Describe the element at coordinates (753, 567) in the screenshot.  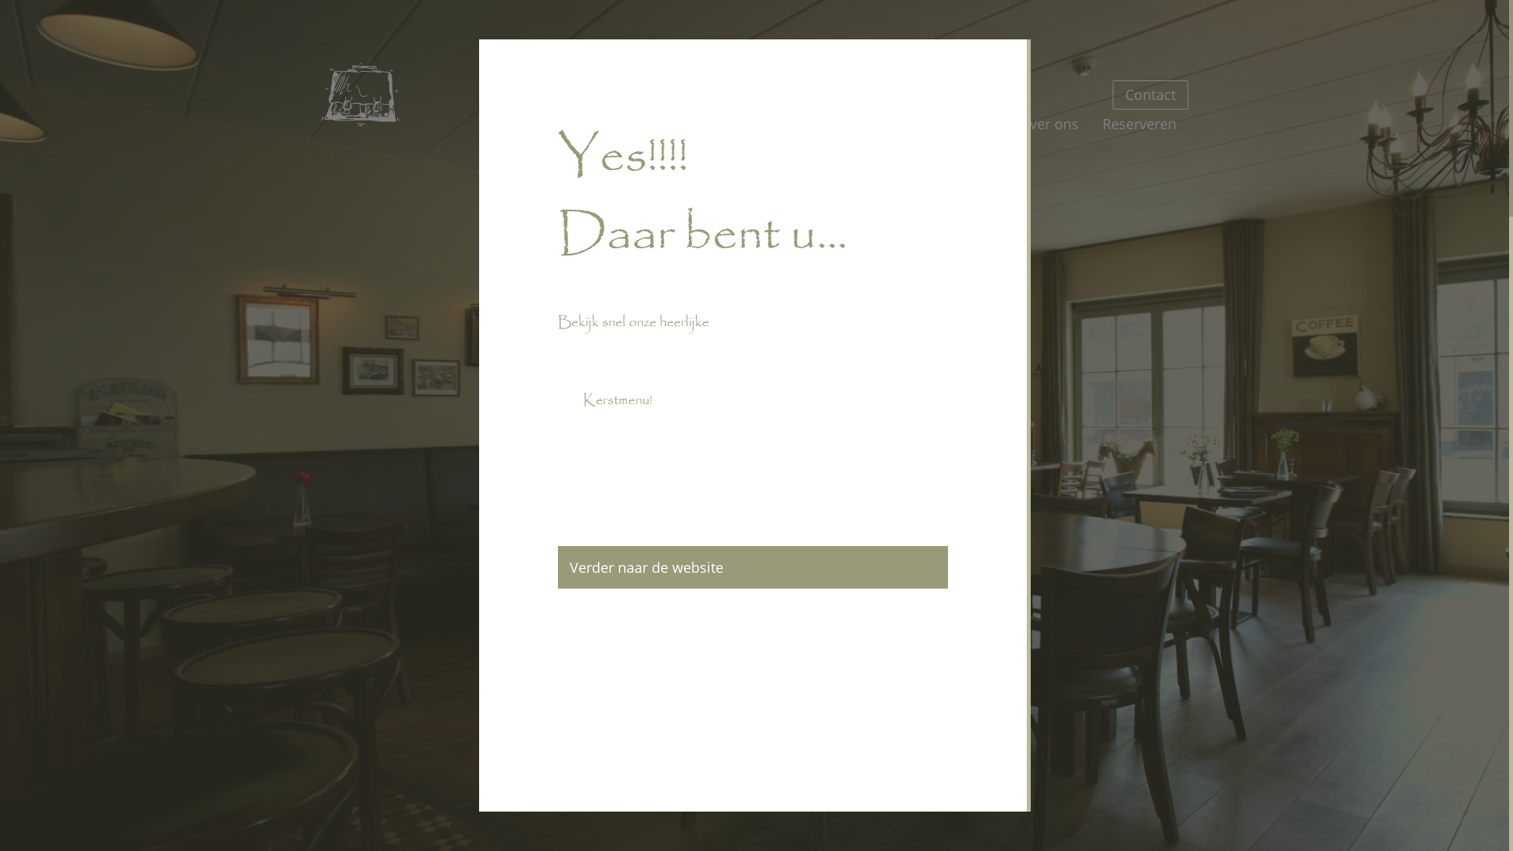
I see `Verder naar de website` at that location.